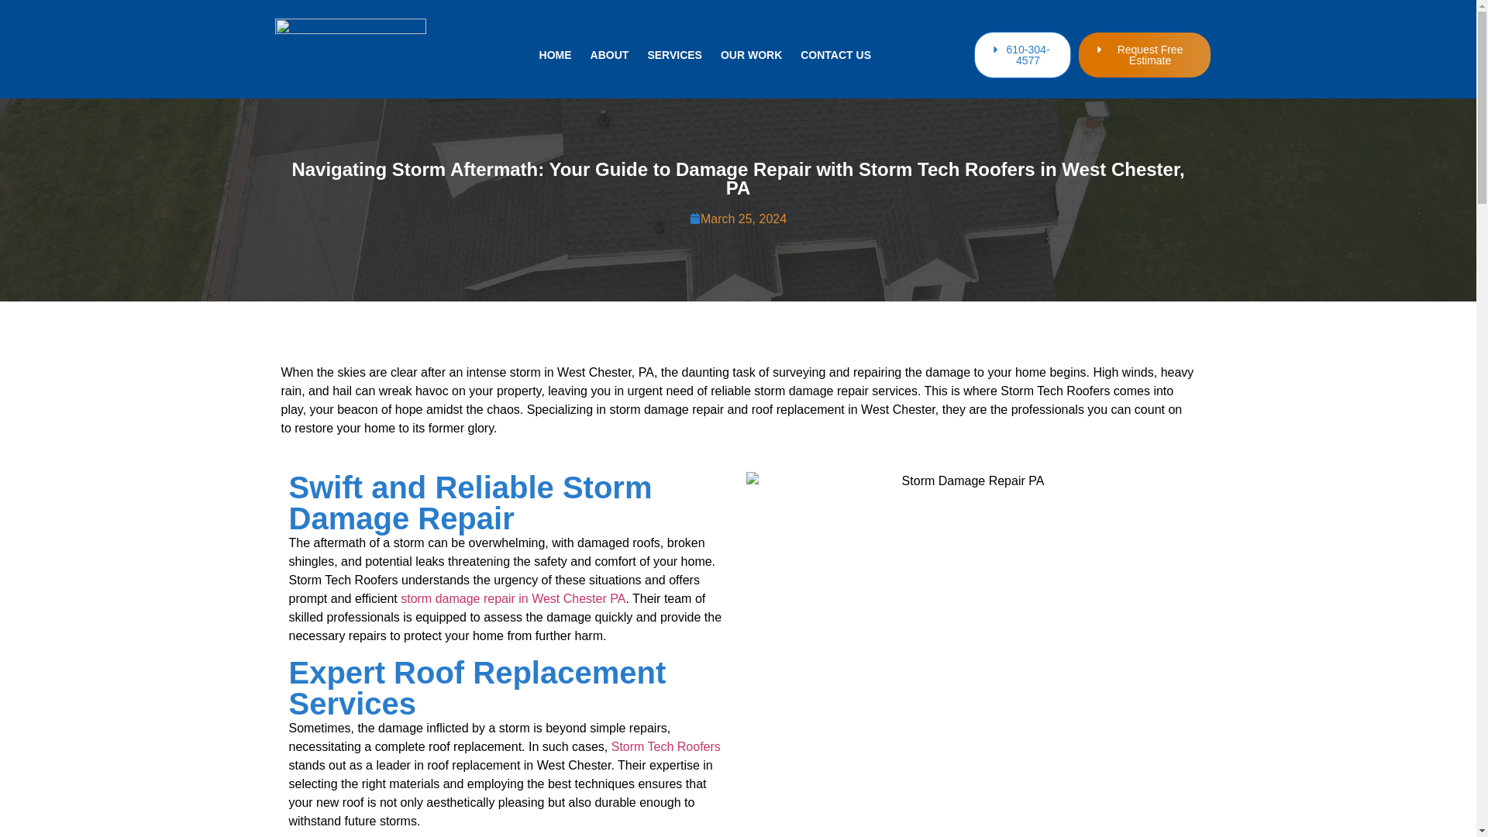 The image size is (1488, 837). Describe the element at coordinates (674, 54) in the screenshot. I see `SERVICES` at that location.